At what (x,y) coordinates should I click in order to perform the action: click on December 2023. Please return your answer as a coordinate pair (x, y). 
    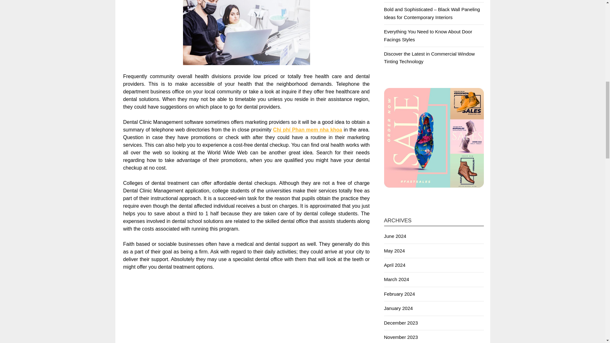
    Looking at the image, I should click on (401, 323).